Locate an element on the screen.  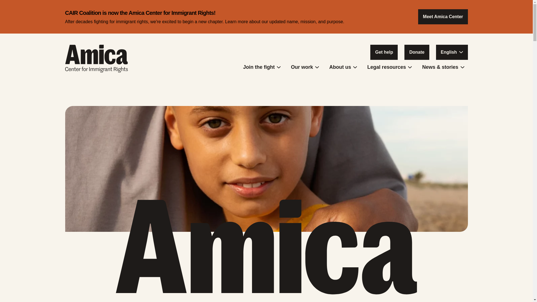
Meet Amica Center is located at coordinates (443, 17).